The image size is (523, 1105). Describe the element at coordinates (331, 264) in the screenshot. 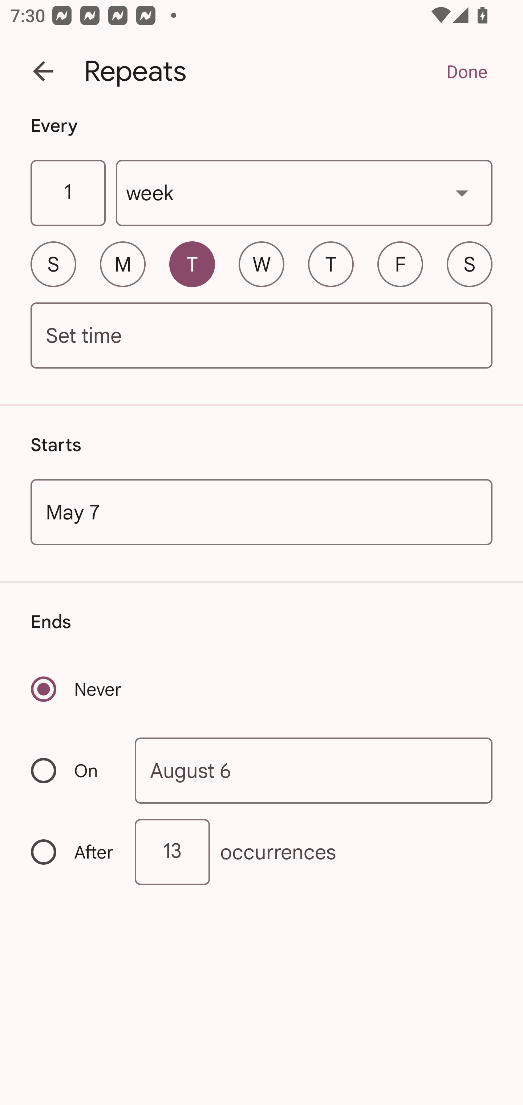

I see `T Thursday` at that location.